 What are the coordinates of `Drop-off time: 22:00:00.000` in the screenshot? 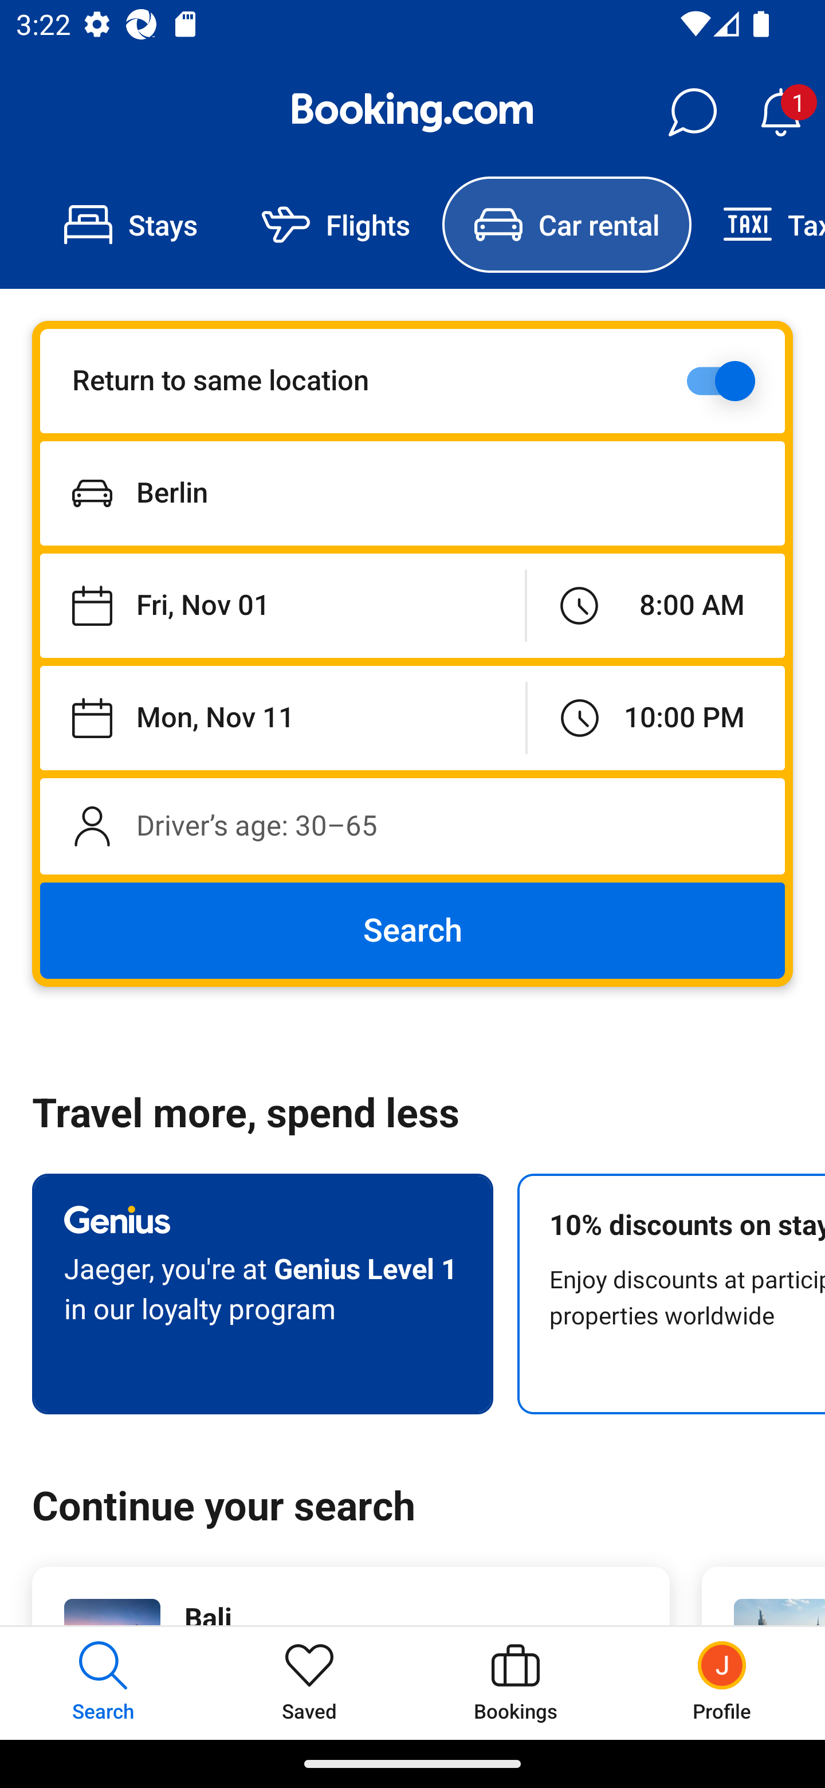 It's located at (656, 717).